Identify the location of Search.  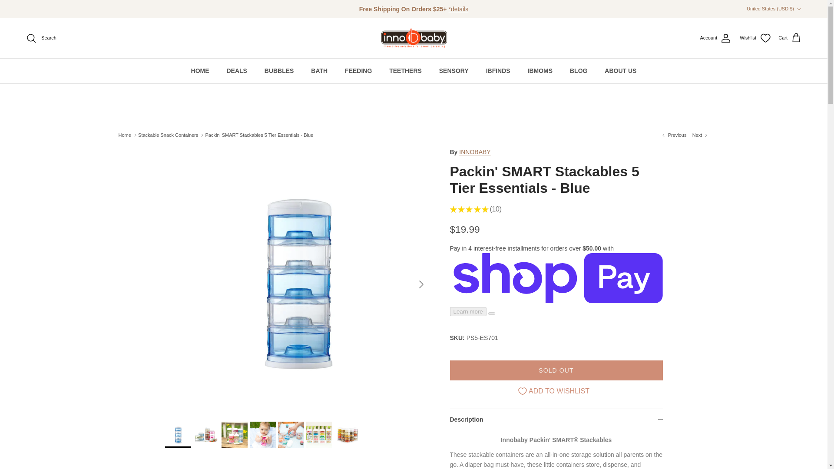
(41, 38).